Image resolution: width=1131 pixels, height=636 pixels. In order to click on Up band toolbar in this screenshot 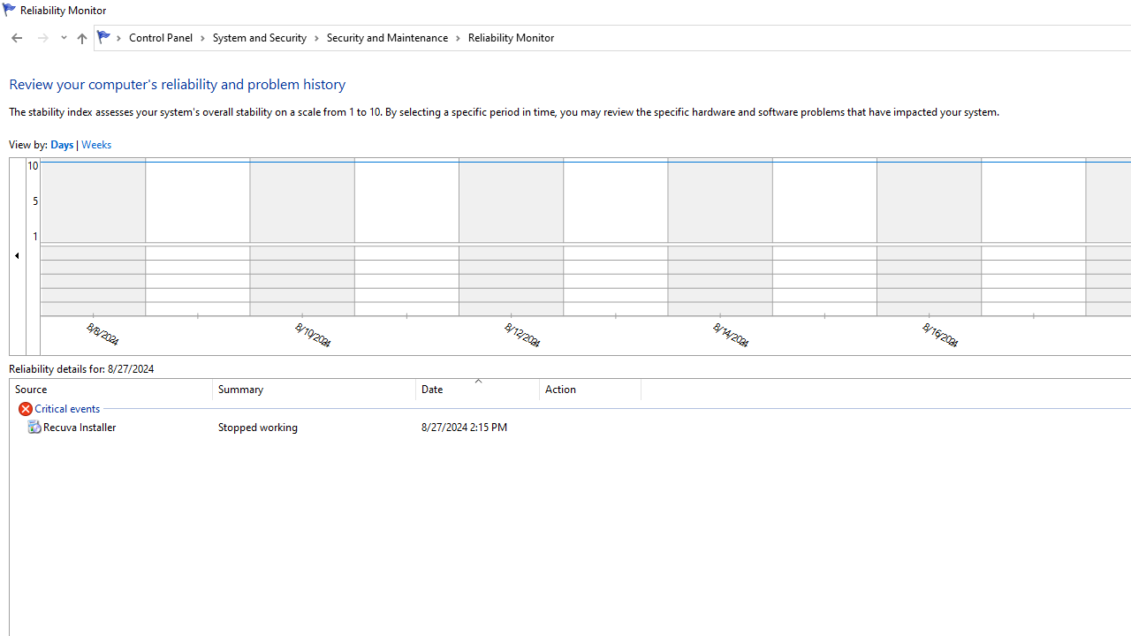, I will do `click(81, 41)`.